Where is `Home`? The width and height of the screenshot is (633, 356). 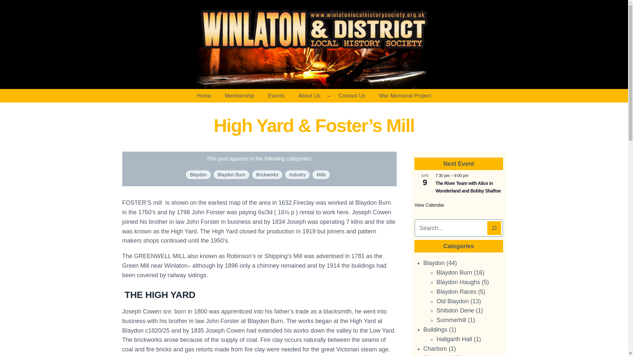
Home is located at coordinates (204, 96).